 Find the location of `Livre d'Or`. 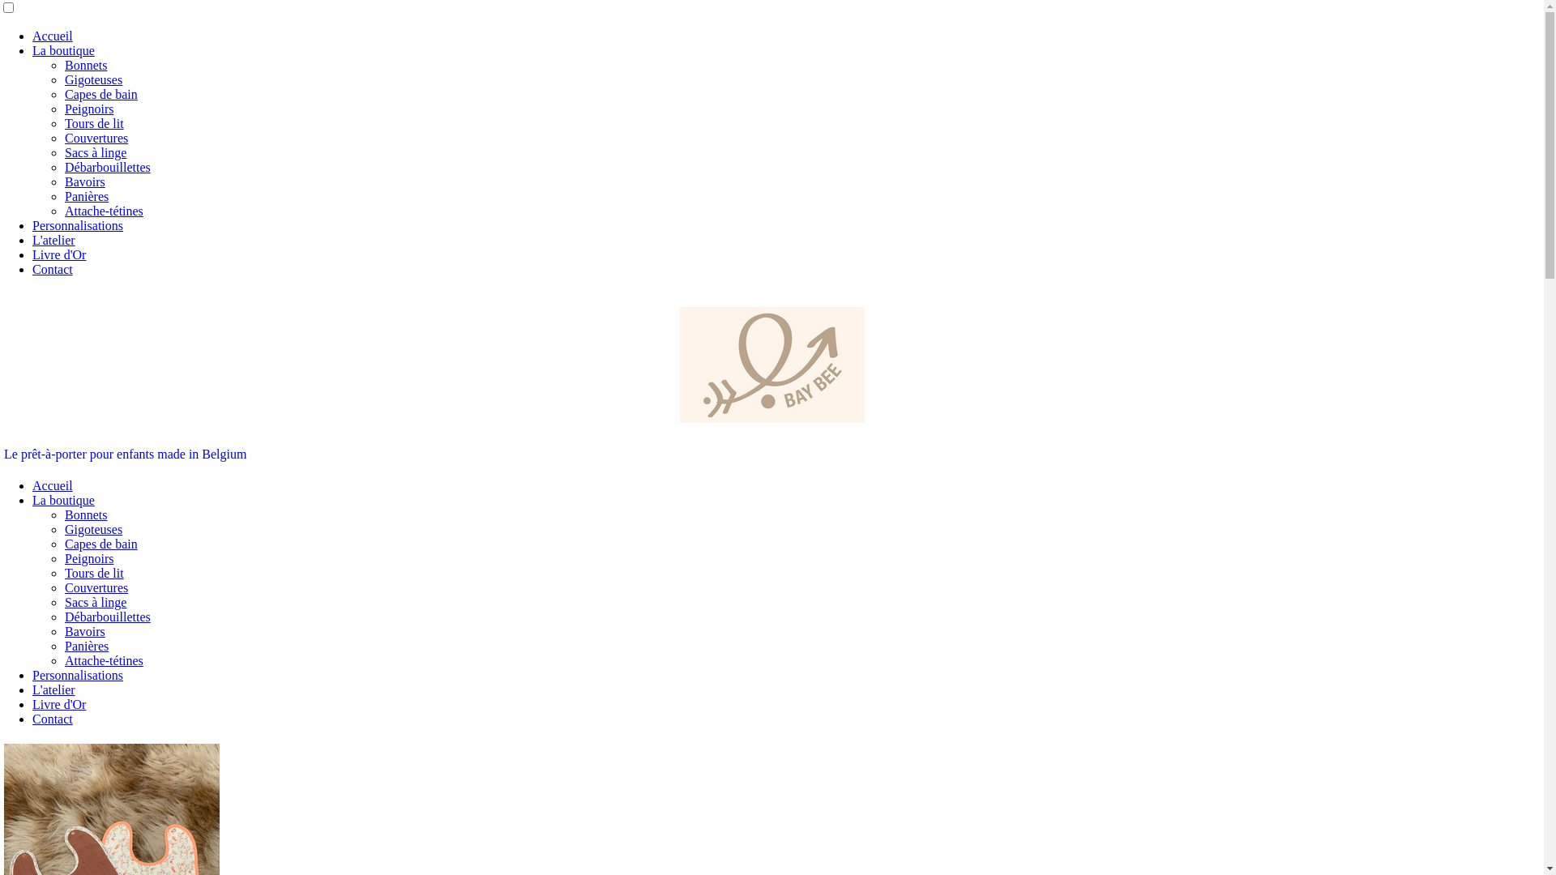

Livre d'Or is located at coordinates (59, 254).